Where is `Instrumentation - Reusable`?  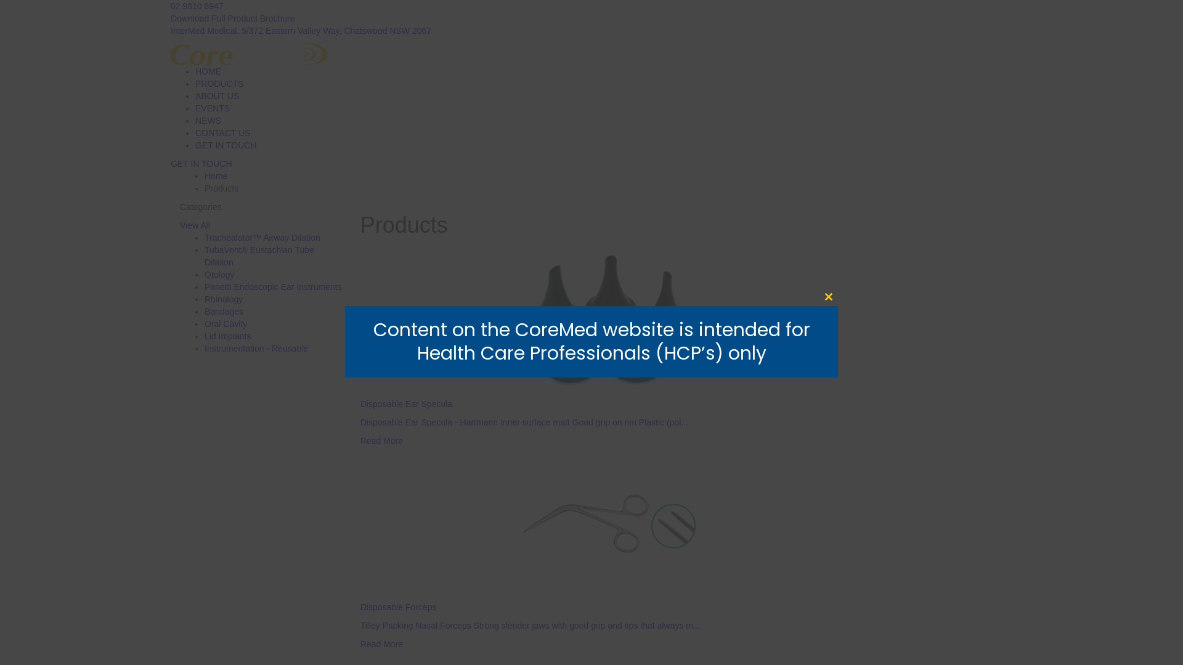 Instrumentation - Reusable is located at coordinates (256, 349).